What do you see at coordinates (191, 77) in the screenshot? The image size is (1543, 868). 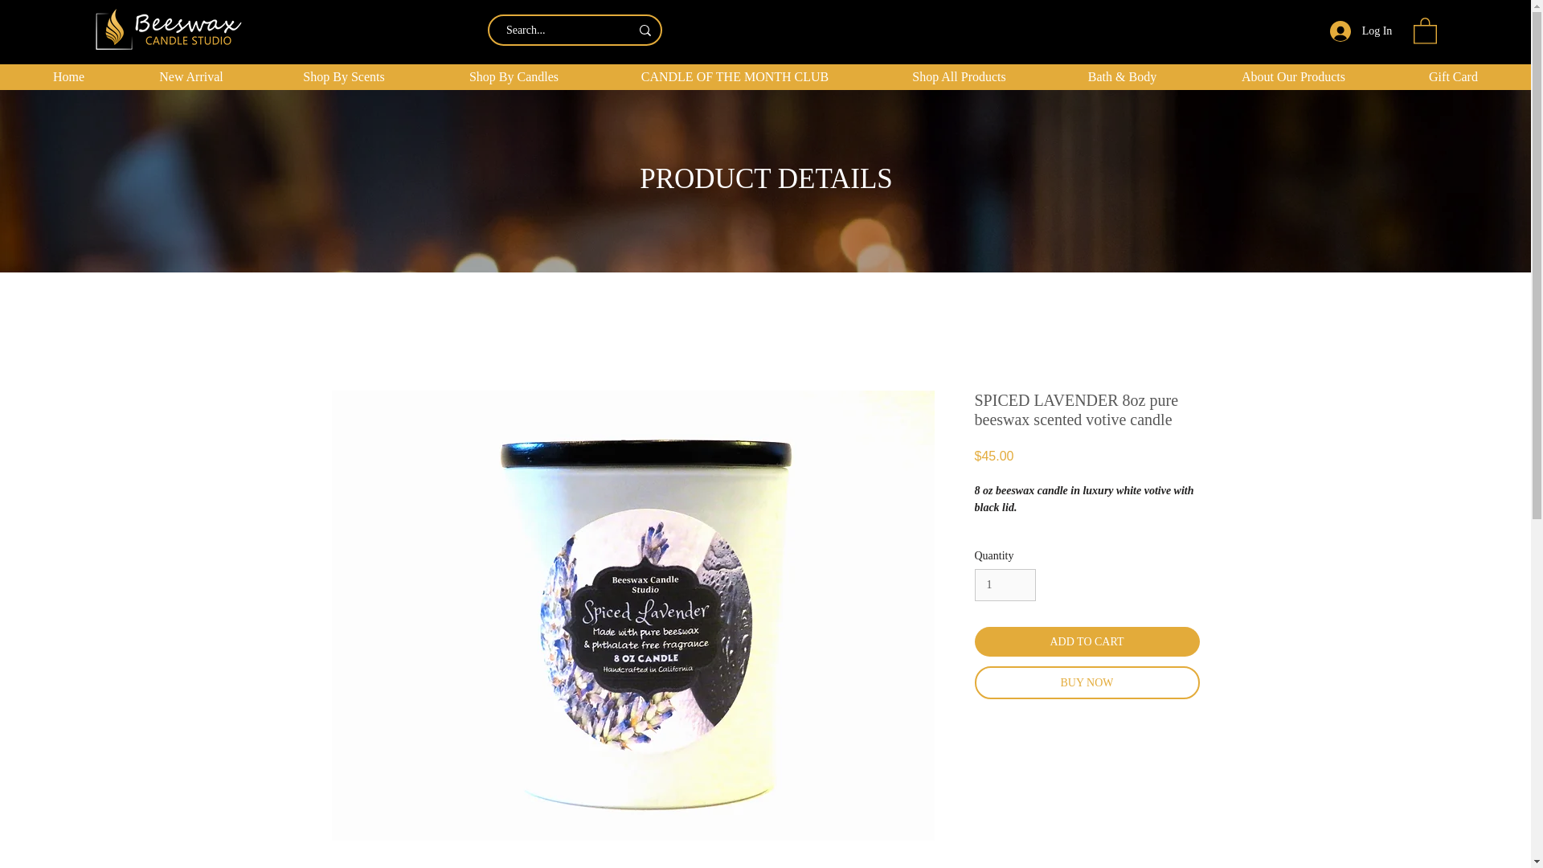 I see `New Arrival` at bounding box center [191, 77].